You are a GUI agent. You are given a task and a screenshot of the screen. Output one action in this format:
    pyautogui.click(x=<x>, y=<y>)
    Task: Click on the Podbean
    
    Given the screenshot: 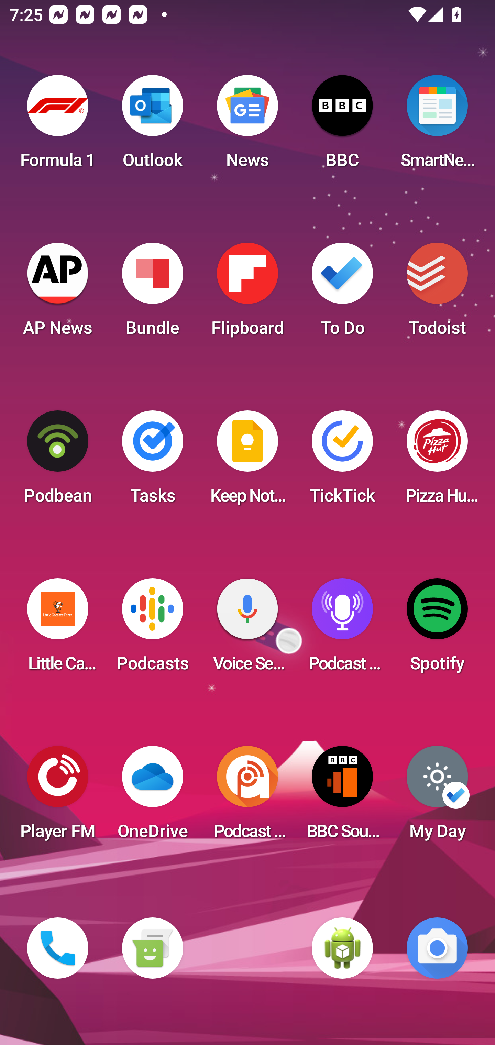 What is the action you would take?
    pyautogui.click(x=58, y=461)
    